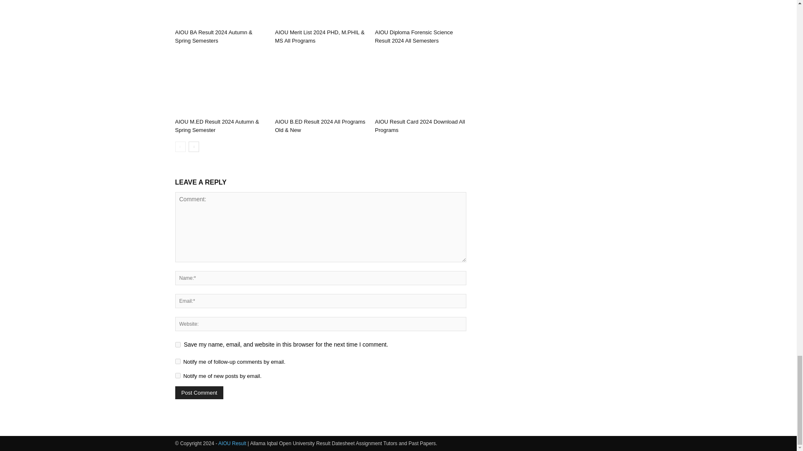  What do you see at coordinates (177, 361) in the screenshot?
I see `subscribe` at bounding box center [177, 361].